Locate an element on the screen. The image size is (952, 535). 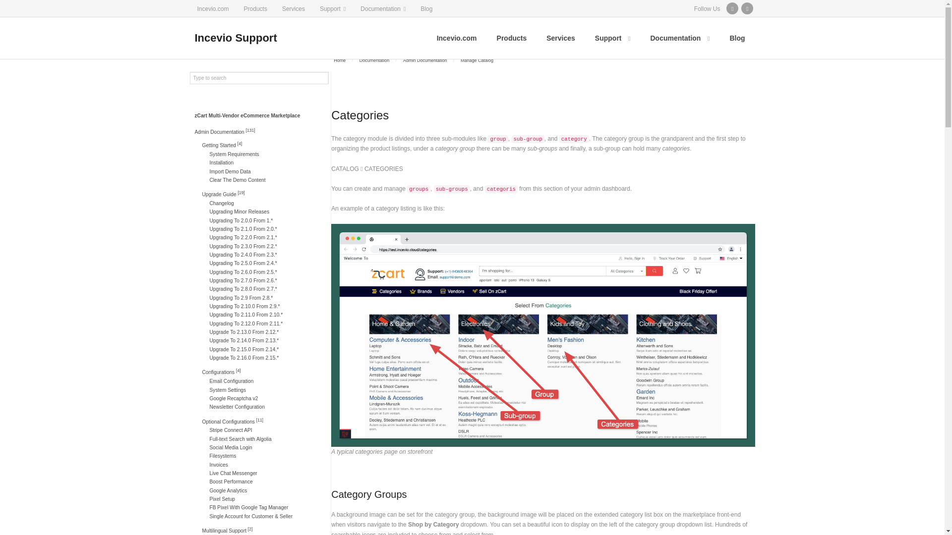
Incevio.com is located at coordinates (213, 8).